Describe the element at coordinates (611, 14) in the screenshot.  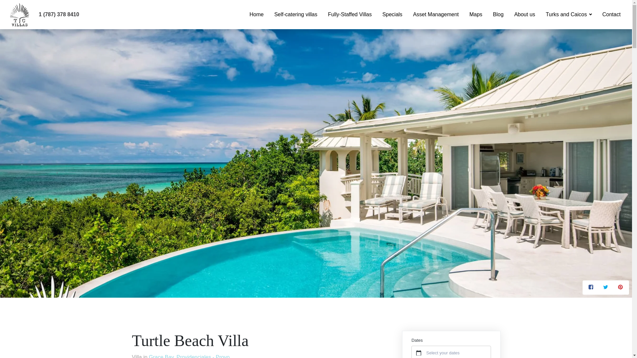
I see `Contact` at that location.